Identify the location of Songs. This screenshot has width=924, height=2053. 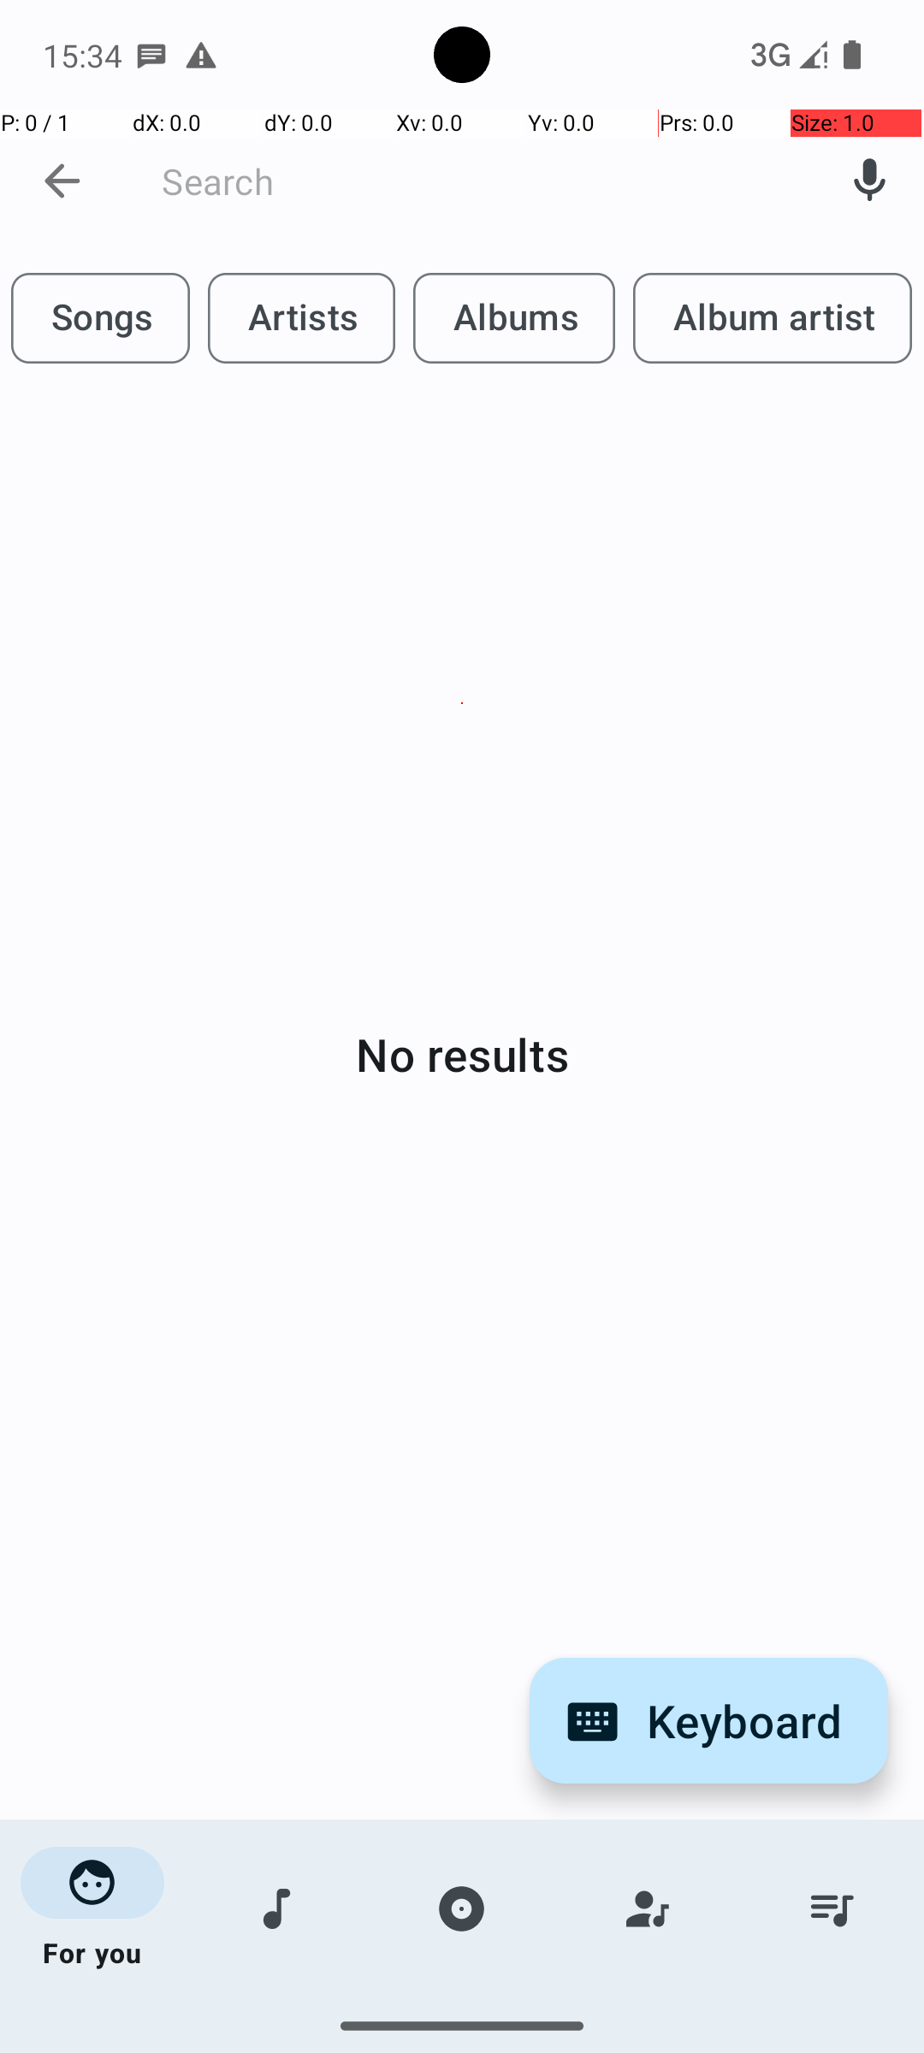
(277, 1909).